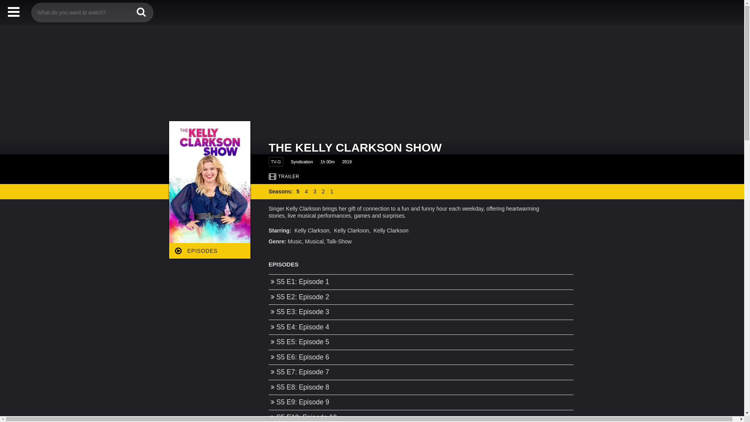 The height and width of the screenshot is (422, 750). Describe the element at coordinates (323, 191) in the screenshot. I see `2` at that location.